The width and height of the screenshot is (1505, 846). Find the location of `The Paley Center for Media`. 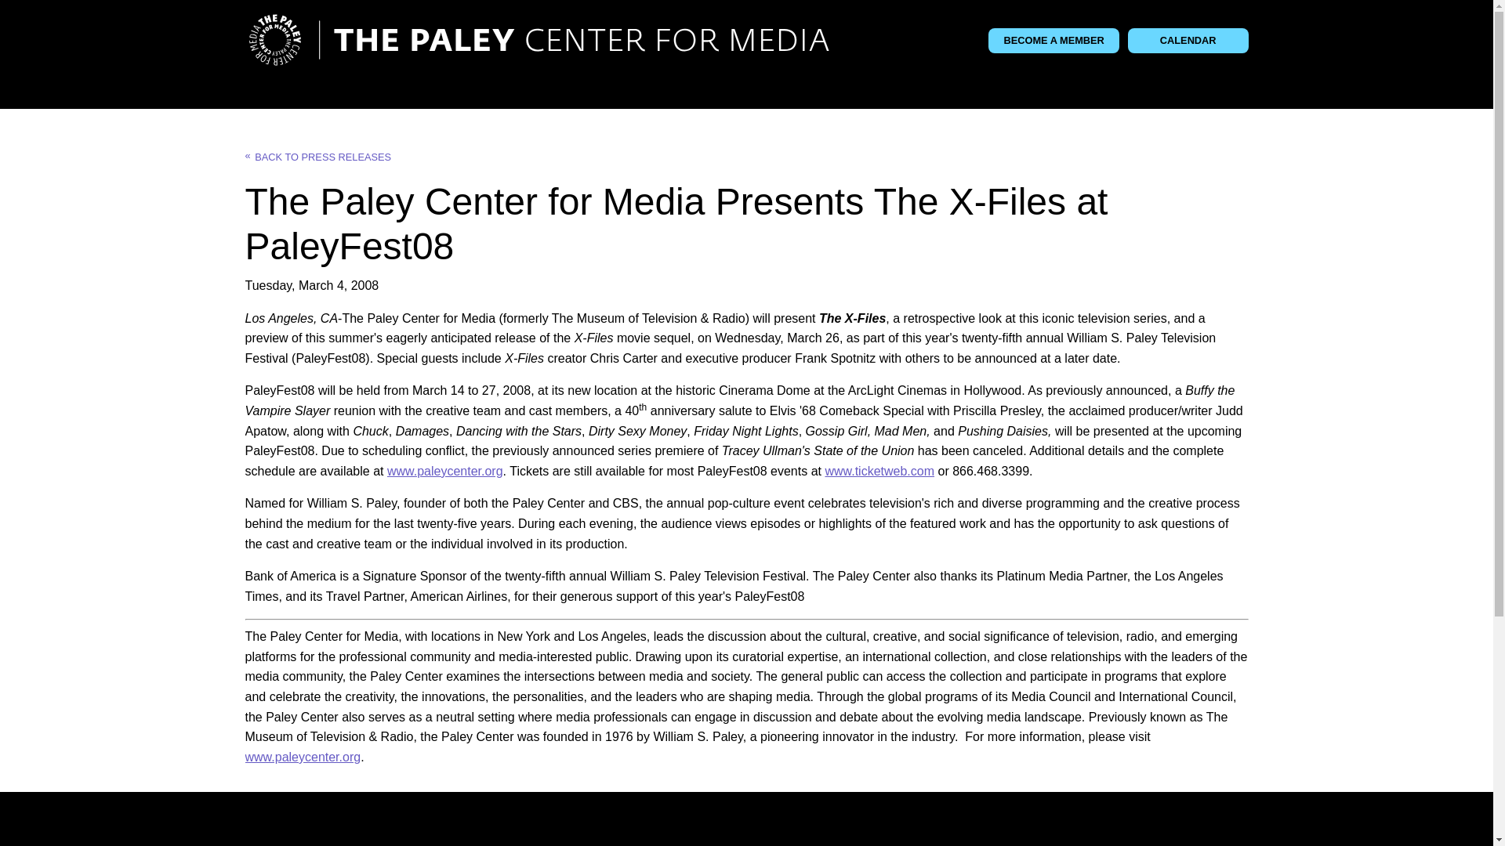

The Paley Center for Media is located at coordinates (538, 41).